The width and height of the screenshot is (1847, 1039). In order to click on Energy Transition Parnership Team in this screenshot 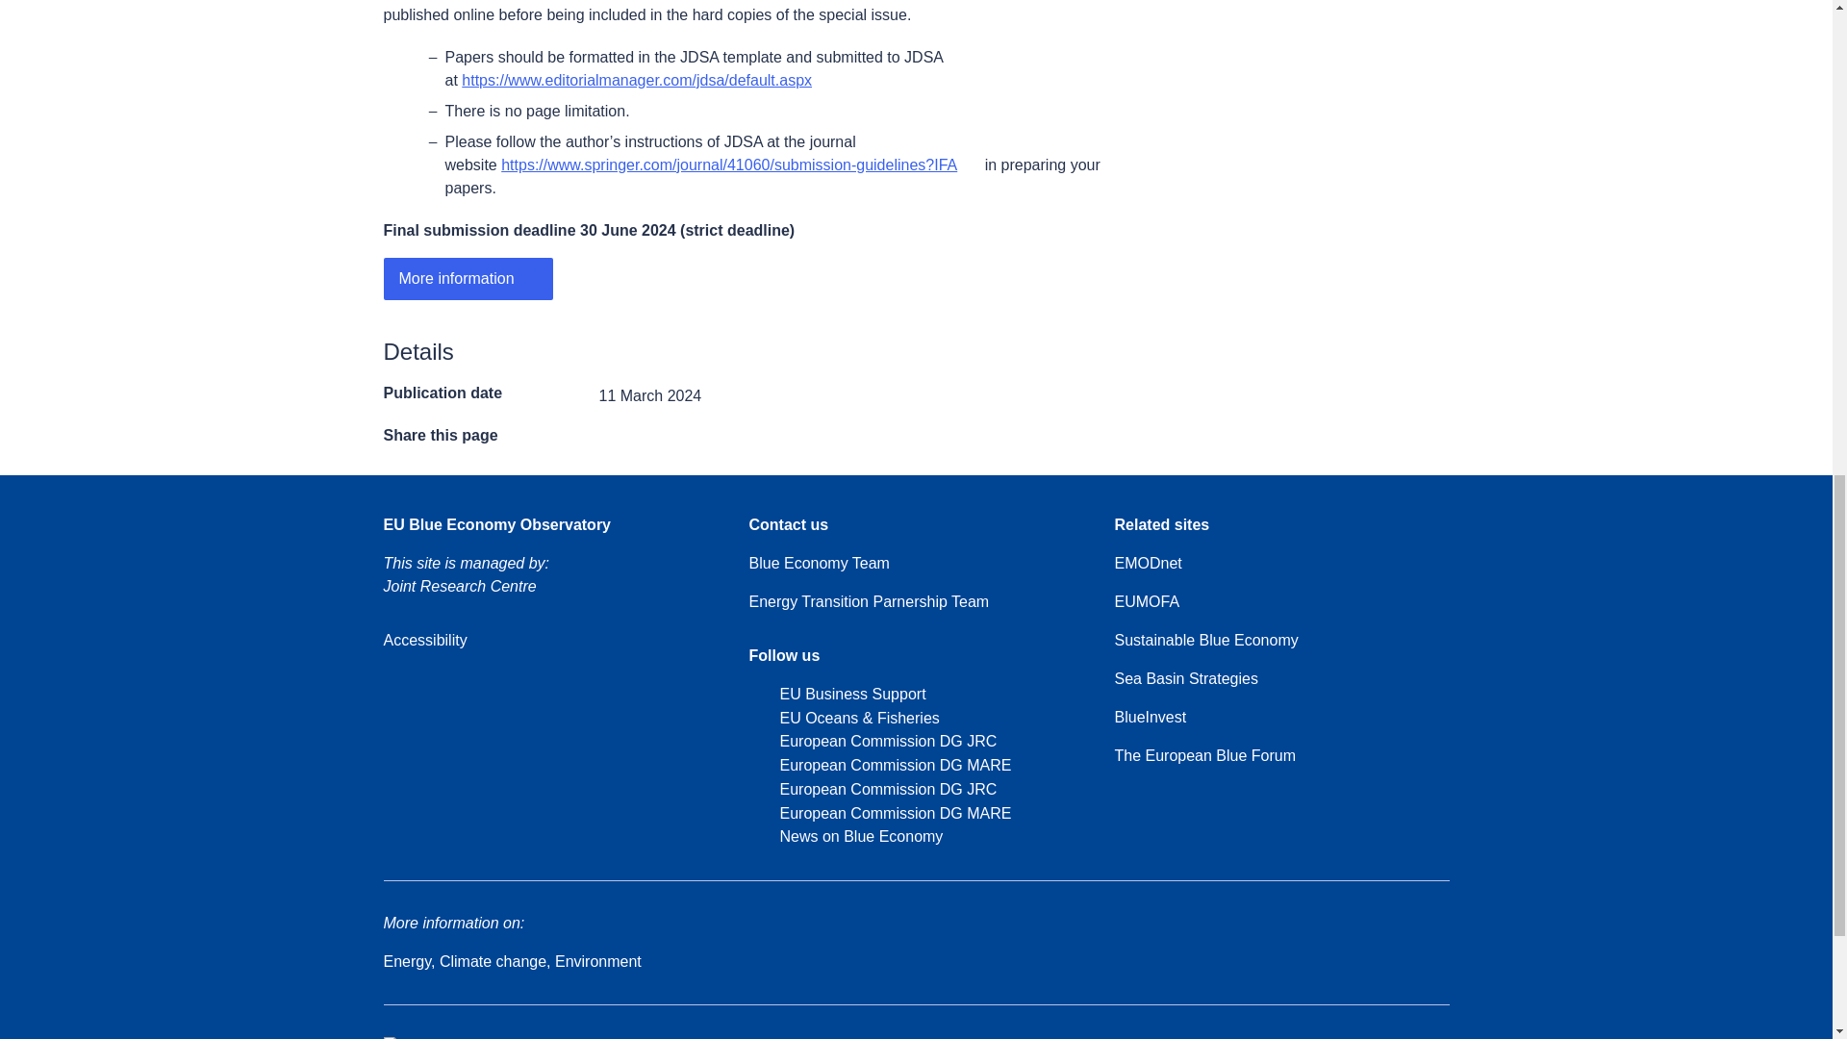, I will do `click(868, 602)`.